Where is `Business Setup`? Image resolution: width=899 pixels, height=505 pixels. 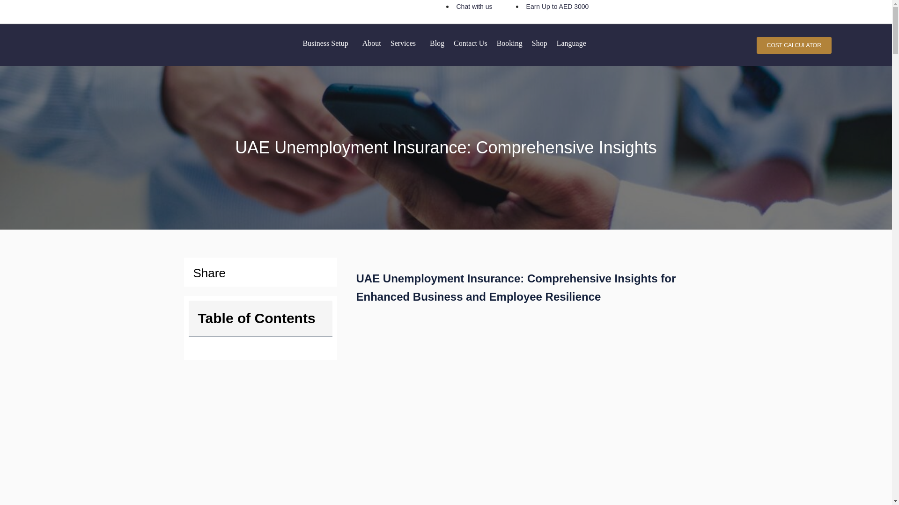
Business Setup is located at coordinates (327, 43).